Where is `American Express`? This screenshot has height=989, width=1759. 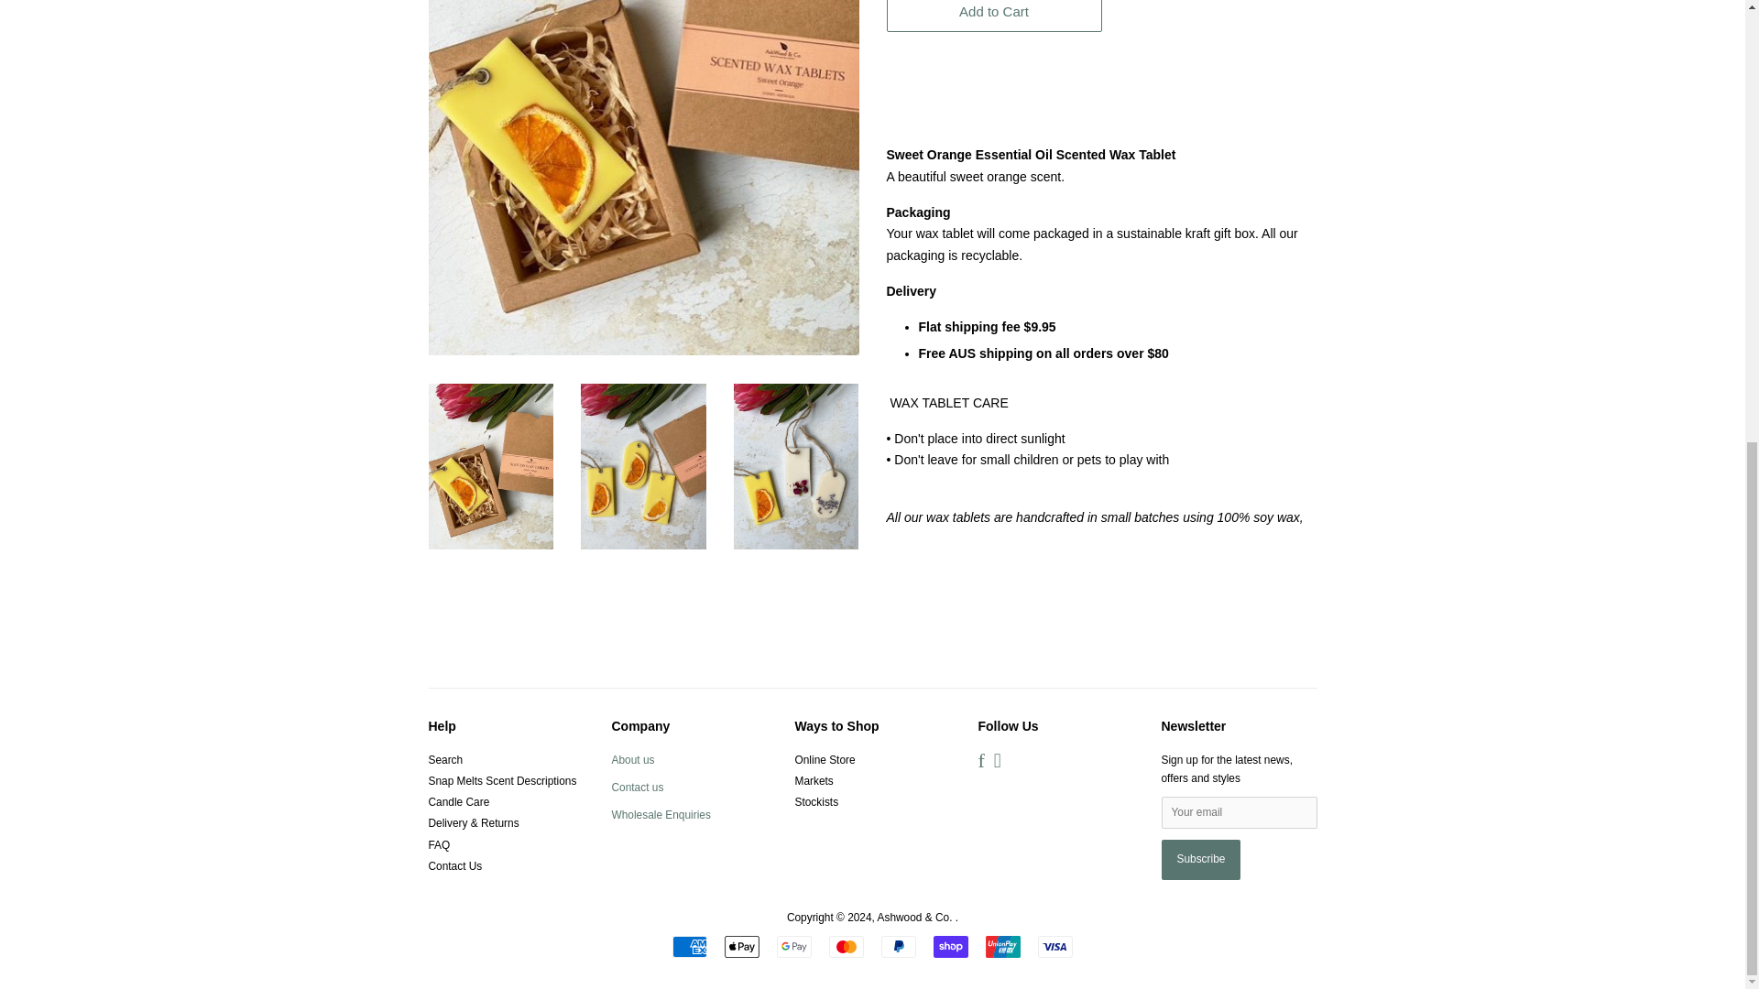
American Express is located at coordinates (689, 947).